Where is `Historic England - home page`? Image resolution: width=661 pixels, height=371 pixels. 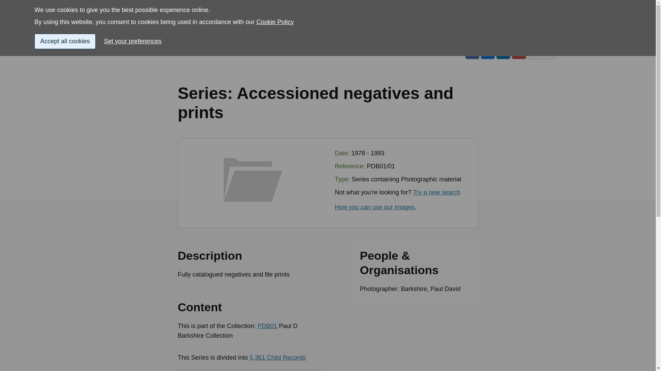 Historic England - home page is located at coordinates (136, 16).